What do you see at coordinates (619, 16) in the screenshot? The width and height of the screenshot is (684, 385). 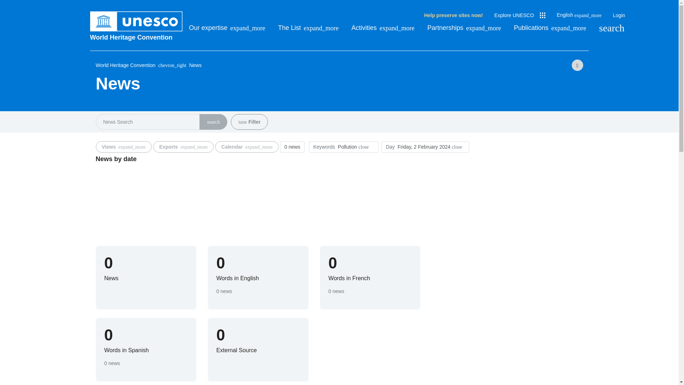 I see `Login` at bounding box center [619, 16].